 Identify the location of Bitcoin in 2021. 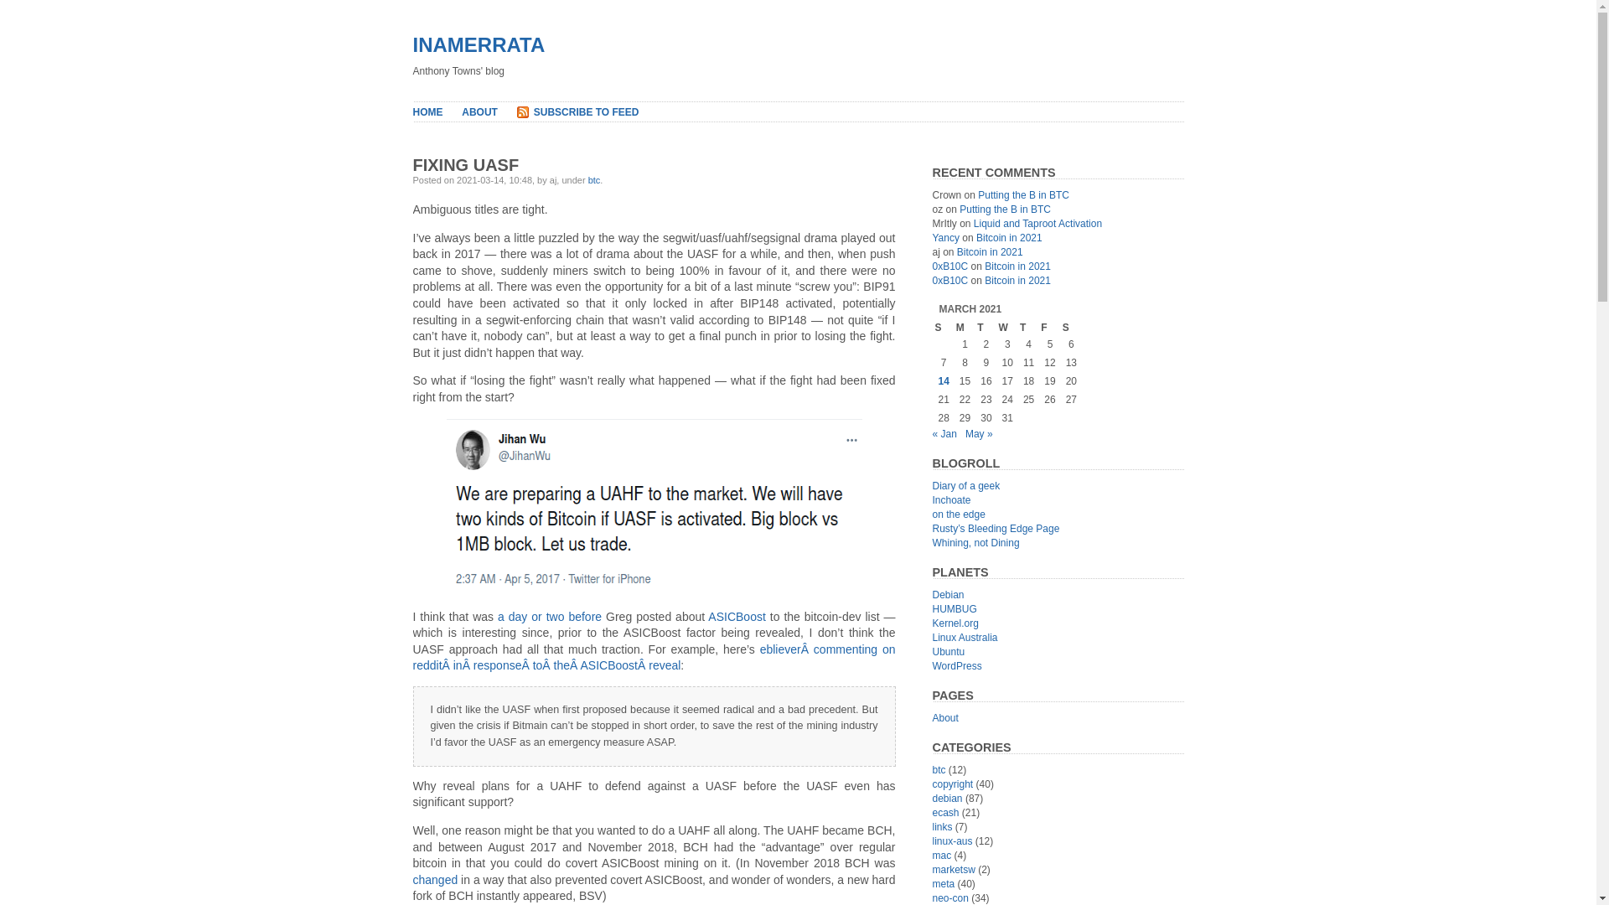
(991, 252).